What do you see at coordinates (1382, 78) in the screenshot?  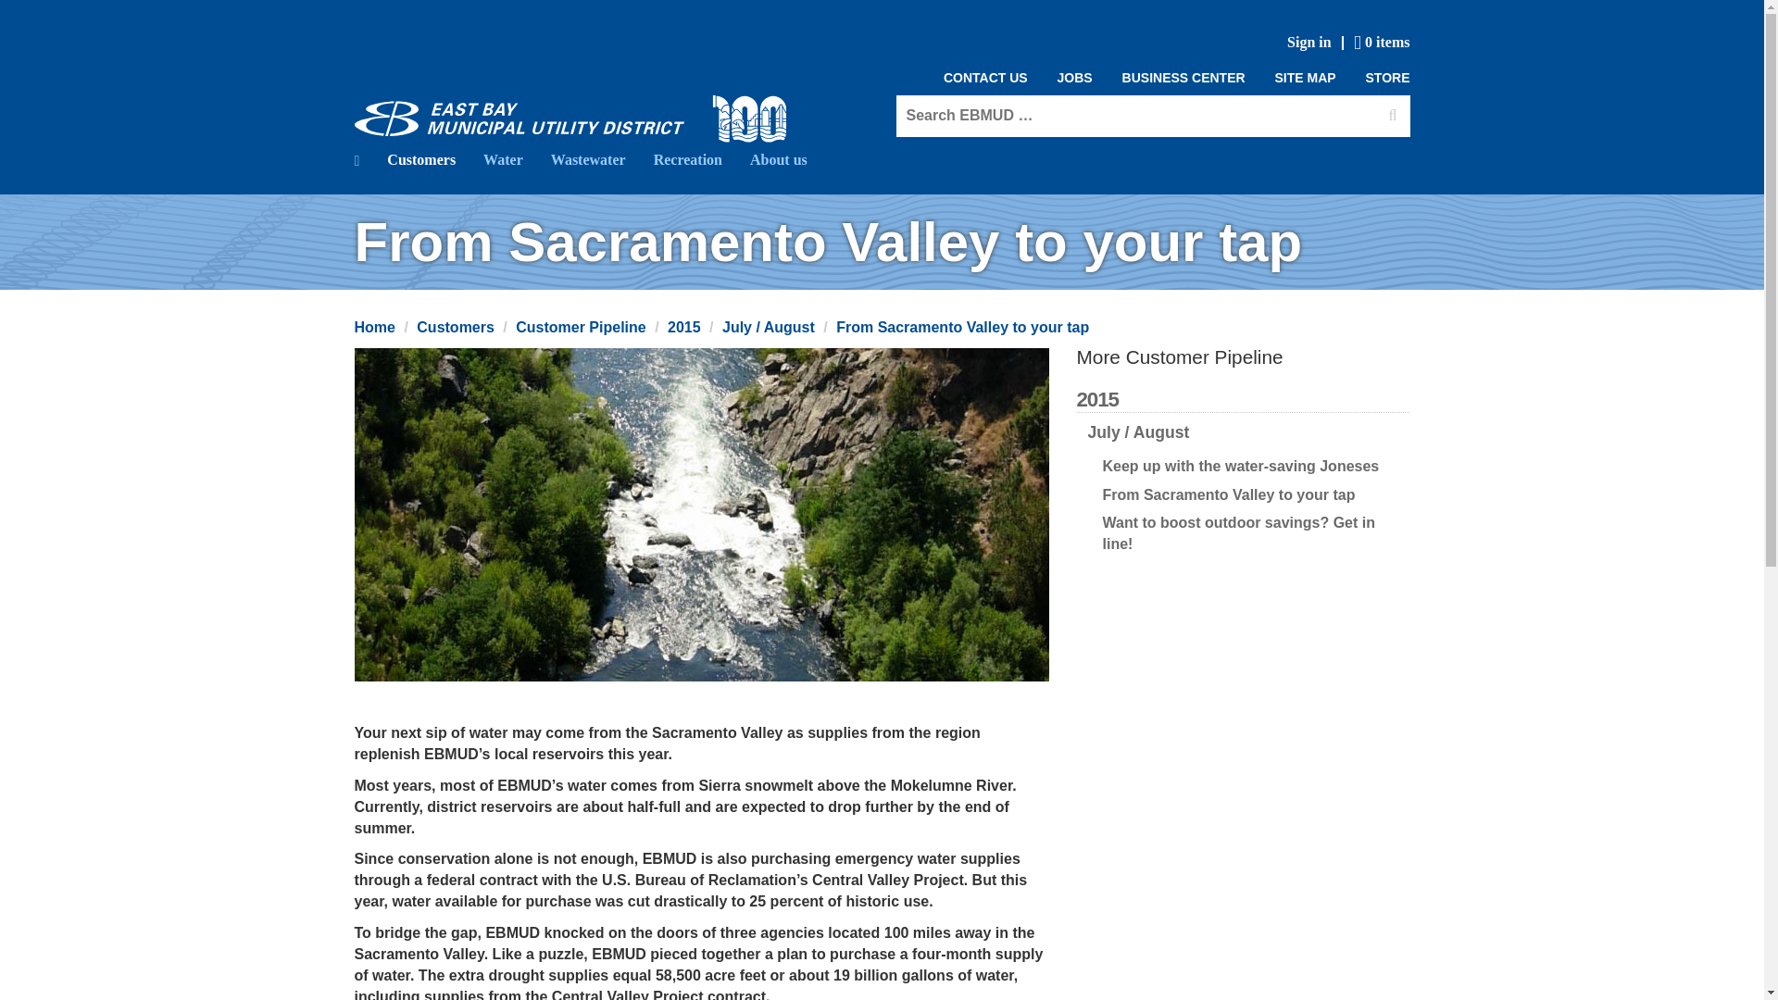 I see `STORE` at bounding box center [1382, 78].